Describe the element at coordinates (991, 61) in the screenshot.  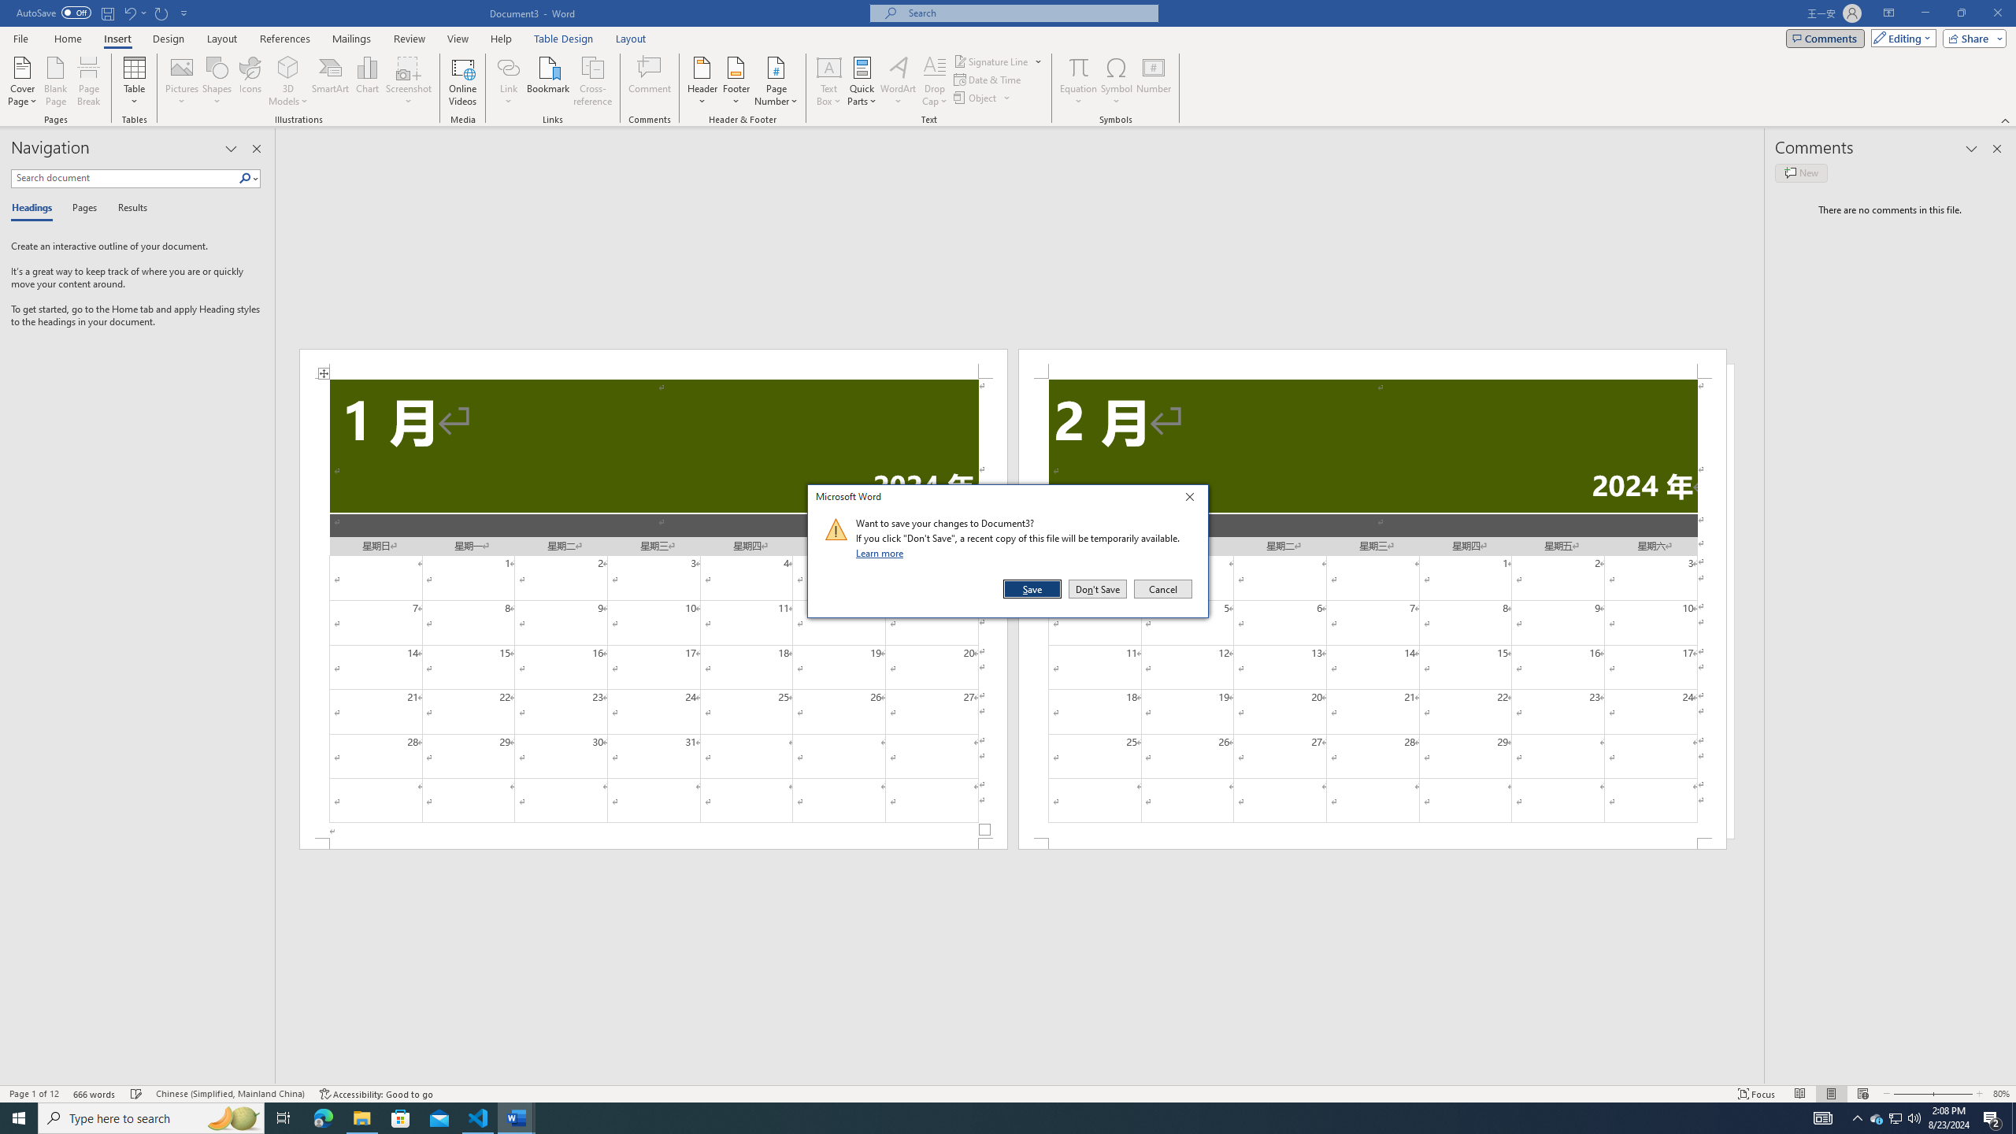
I see `Signature Line` at that location.